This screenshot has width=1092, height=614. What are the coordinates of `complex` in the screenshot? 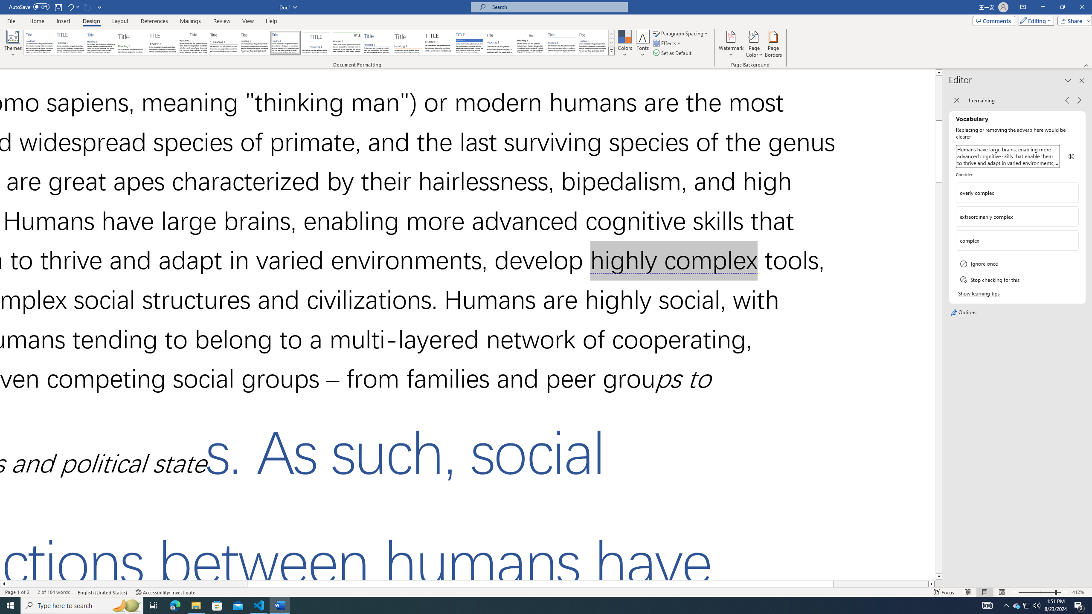 It's located at (1011, 240).